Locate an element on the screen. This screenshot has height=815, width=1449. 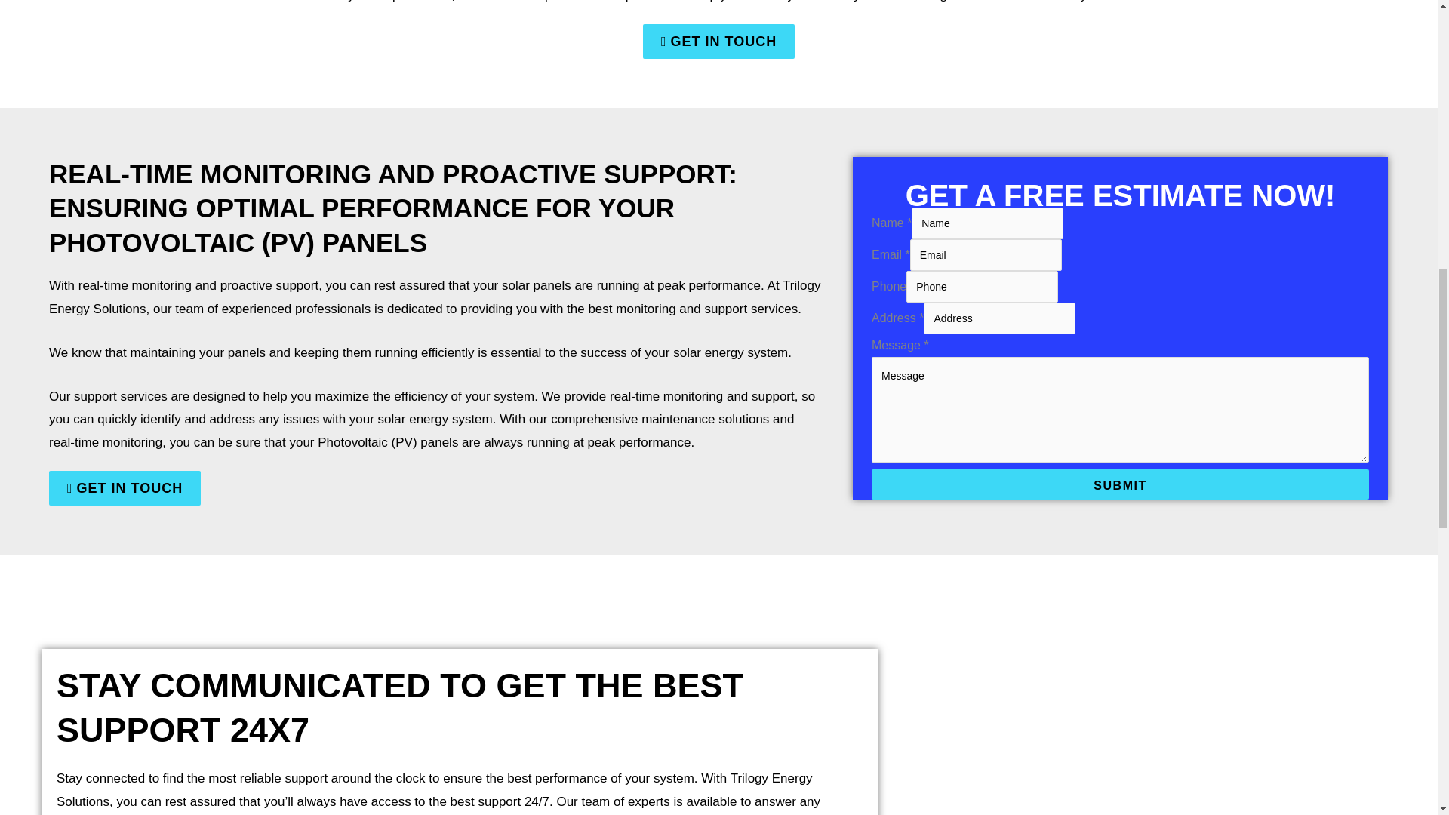
GET IN TOUCH is located at coordinates (718, 41).